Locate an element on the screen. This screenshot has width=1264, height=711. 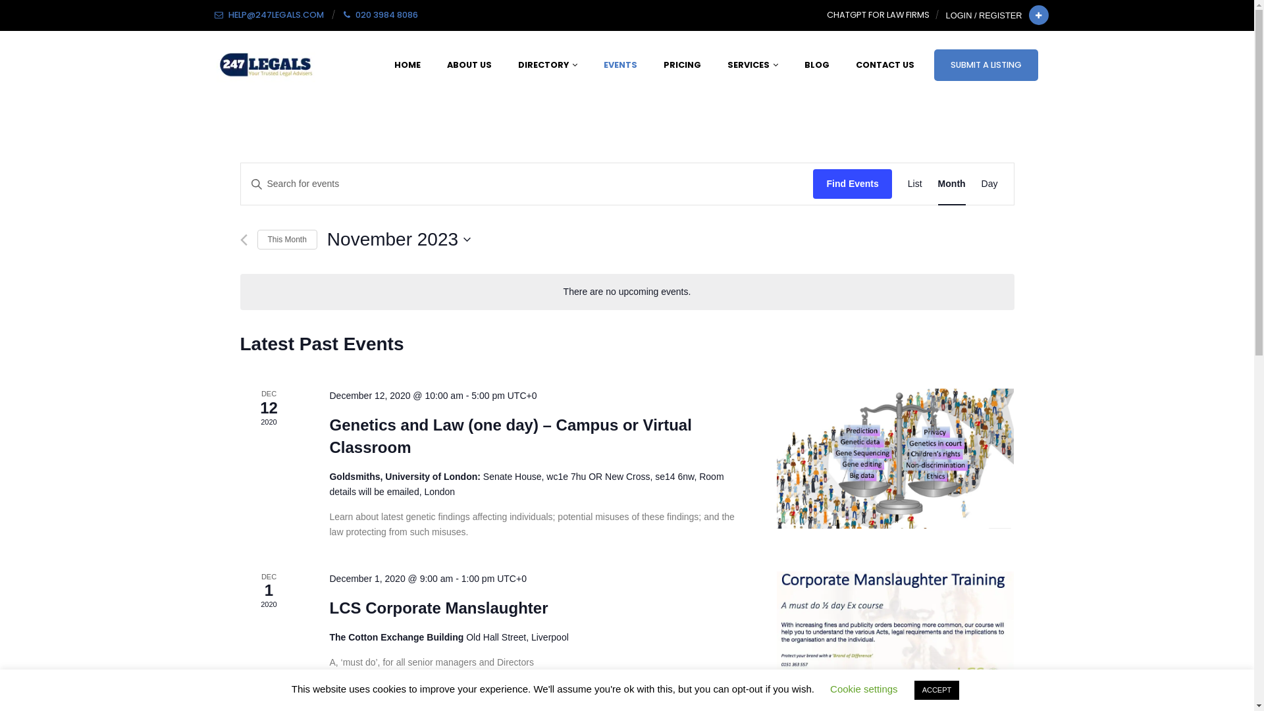
SUBMIT A LISTING is located at coordinates (986, 65).